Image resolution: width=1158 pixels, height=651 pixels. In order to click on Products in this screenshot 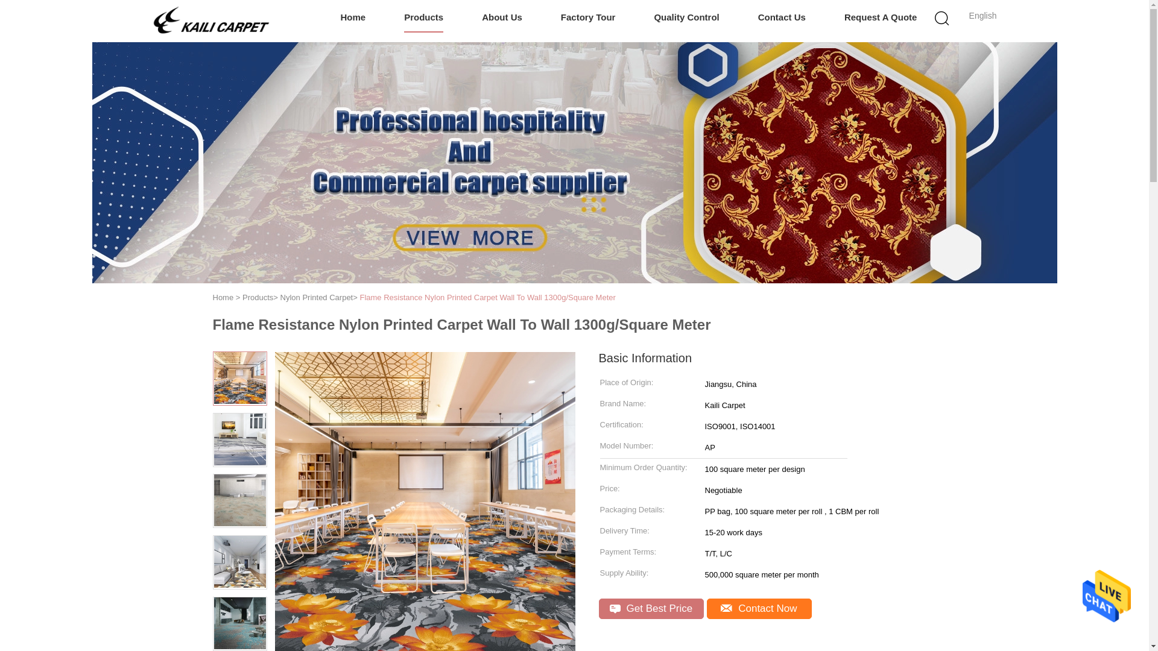, I will do `click(423, 18)`.